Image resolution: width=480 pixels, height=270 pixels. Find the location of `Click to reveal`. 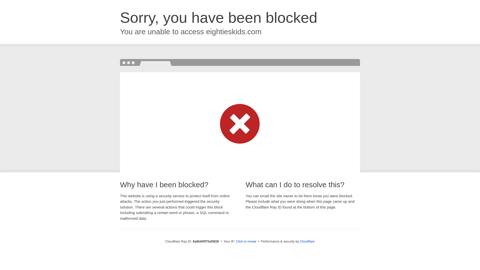

Click to reveal is located at coordinates (246, 241).